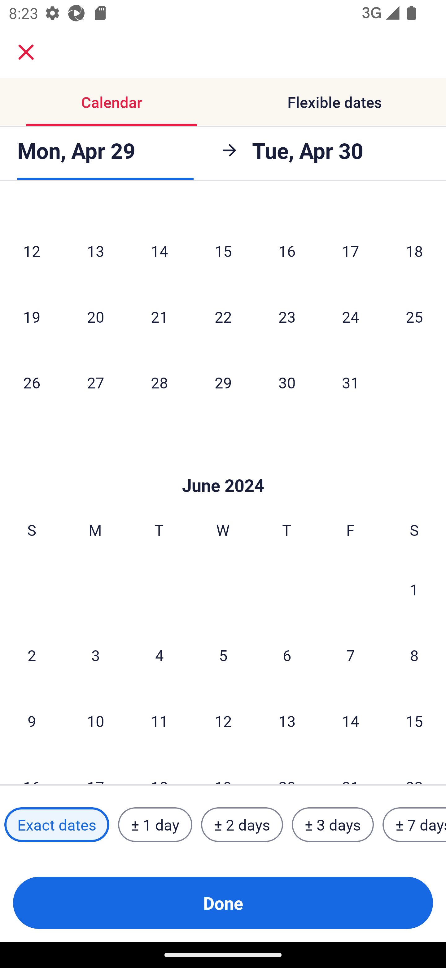  What do you see at coordinates (95, 316) in the screenshot?
I see `20 Monday, May 20, 2024` at bounding box center [95, 316].